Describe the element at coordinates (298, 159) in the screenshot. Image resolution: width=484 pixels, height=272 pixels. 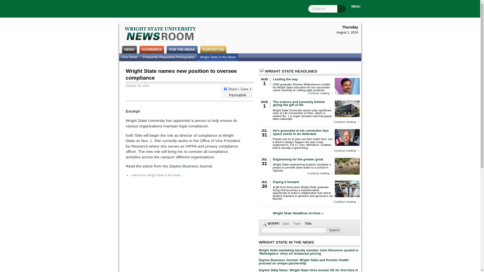
I see `Permanent link to Engineering for the greater good` at that location.